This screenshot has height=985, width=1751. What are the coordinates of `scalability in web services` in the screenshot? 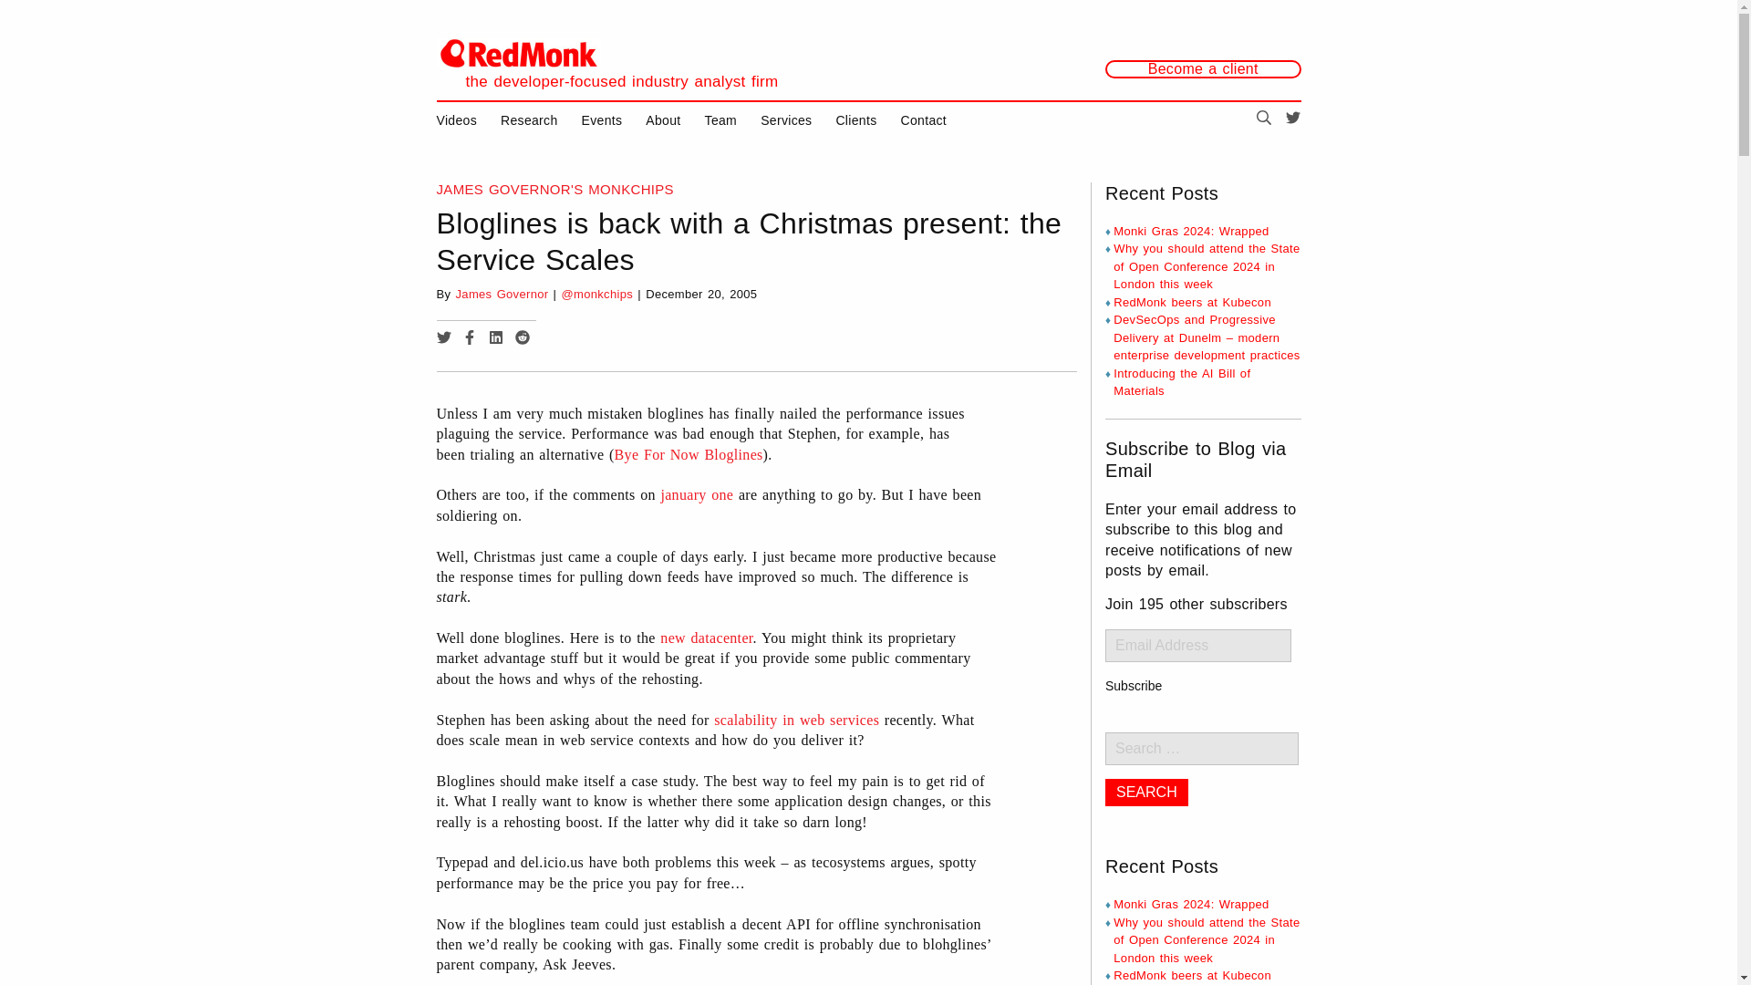 It's located at (796, 720).